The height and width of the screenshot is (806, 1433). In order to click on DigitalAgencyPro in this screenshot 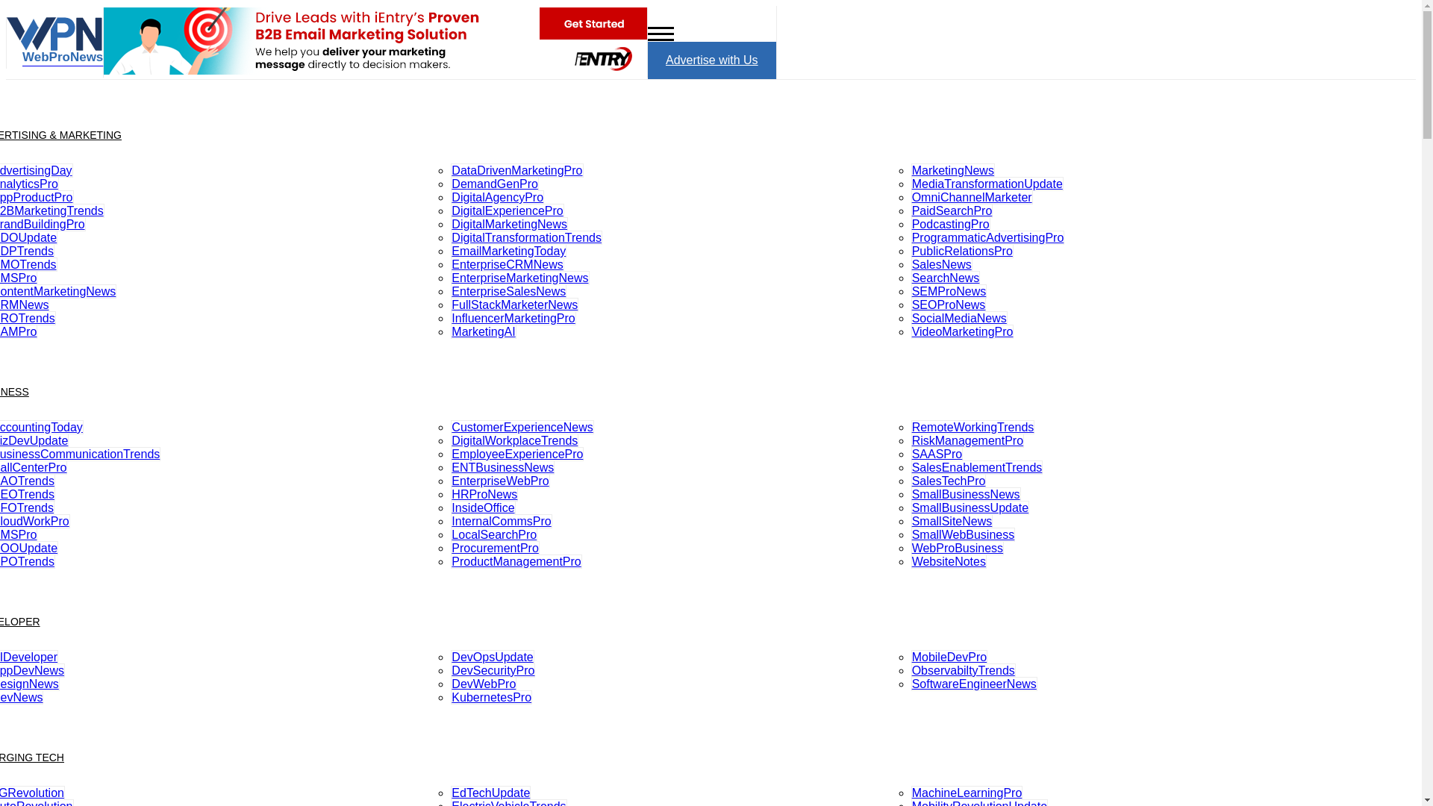, I will do `click(497, 197)`.